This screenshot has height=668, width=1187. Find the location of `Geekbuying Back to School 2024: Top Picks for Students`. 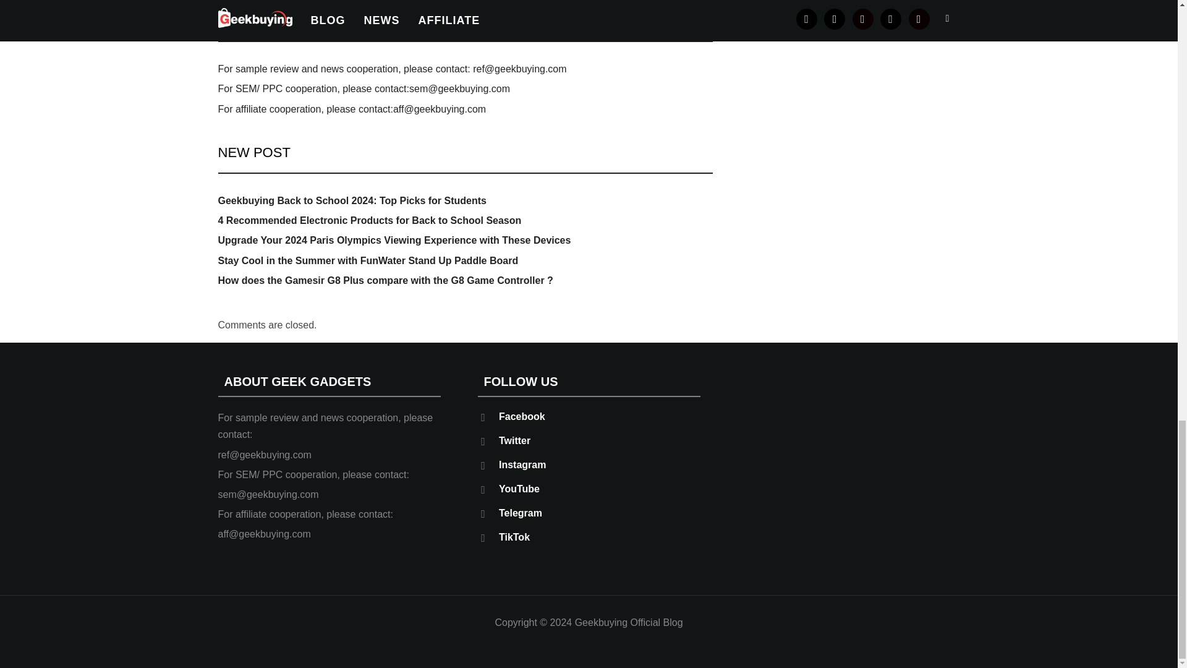

Geekbuying Back to School 2024: Top Picks for Students is located at coordinates (351, 200).